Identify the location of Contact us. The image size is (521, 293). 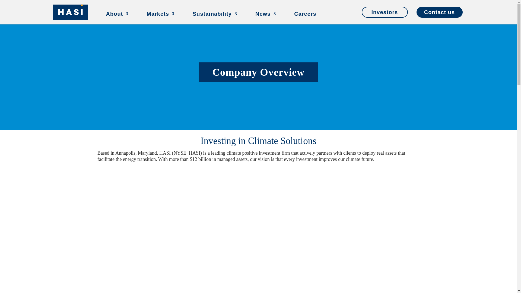
(439, 12).